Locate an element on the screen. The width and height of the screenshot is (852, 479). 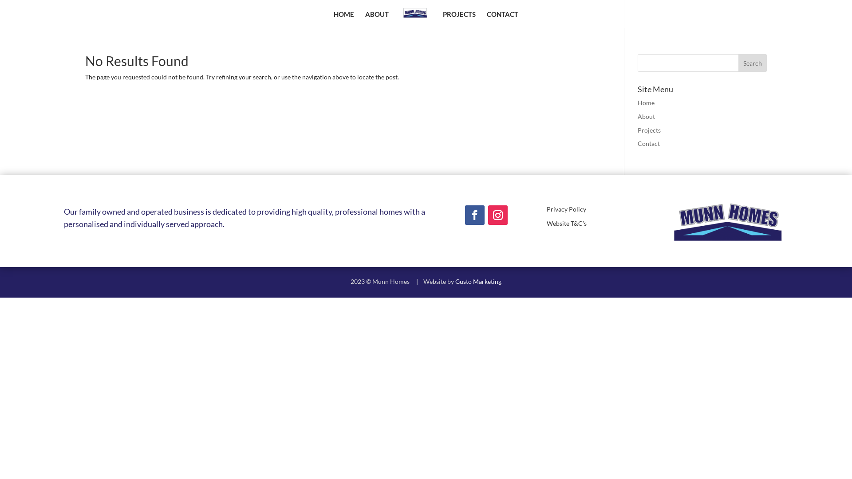
Follow on Facebook is located at coordinates (475, 215).